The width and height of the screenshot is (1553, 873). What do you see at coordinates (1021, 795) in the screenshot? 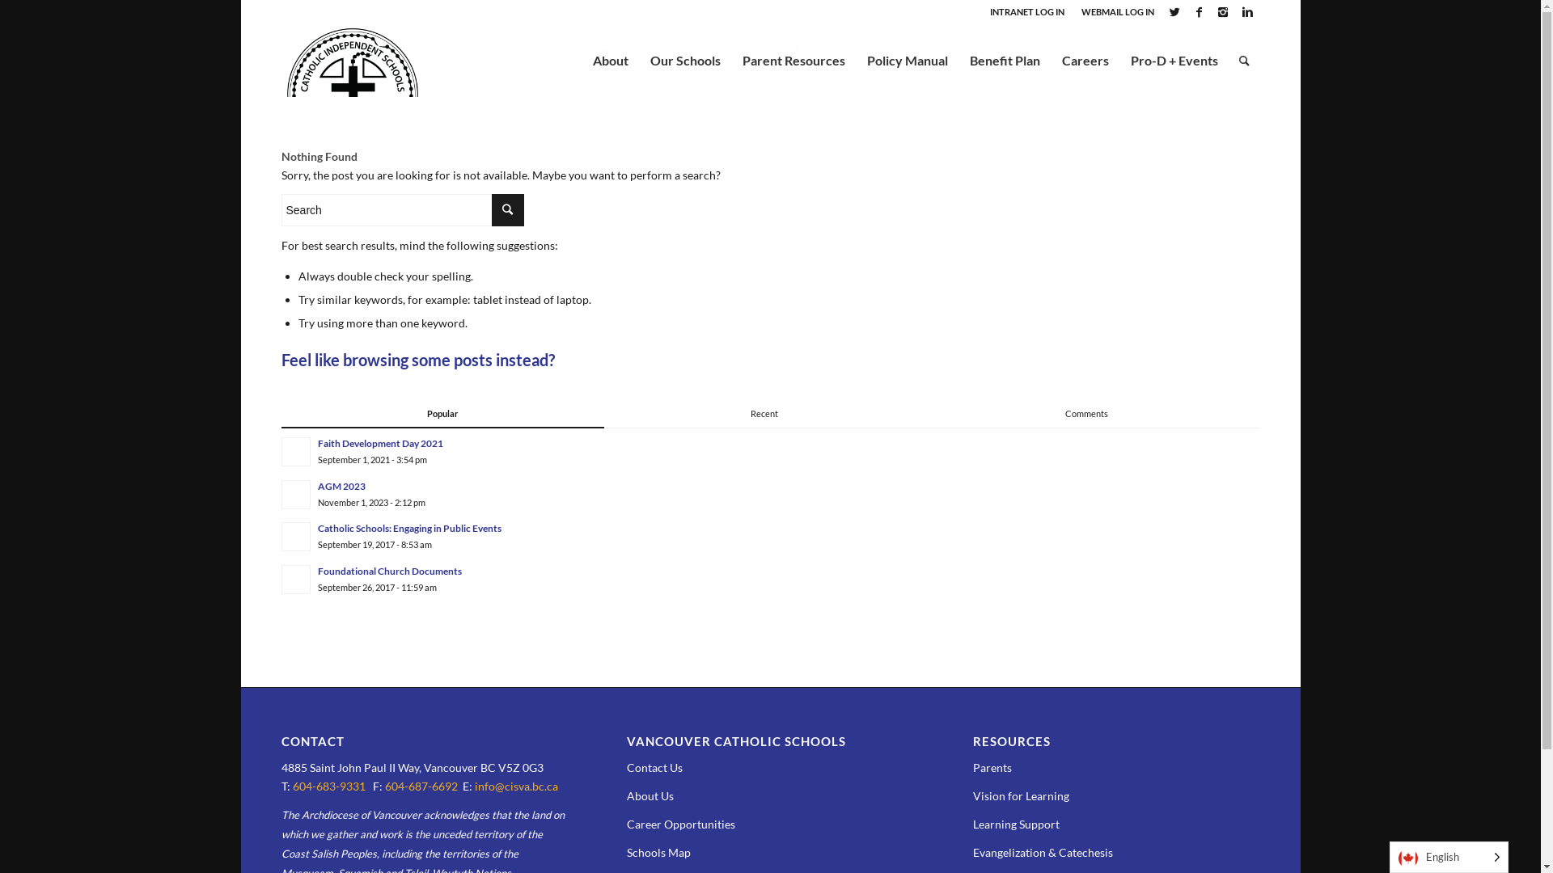
I see `Vision for Learning` at bounding box center [1021, 795].